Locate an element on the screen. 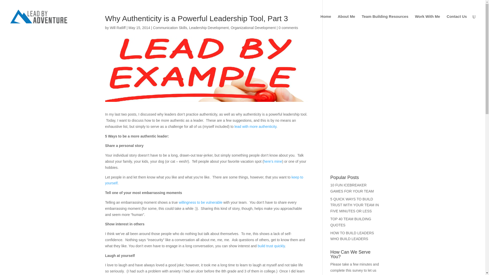 This screenshot has width=489, height=275. Lead Authentically, Without Oversharing is located at coordinates (256, 134).